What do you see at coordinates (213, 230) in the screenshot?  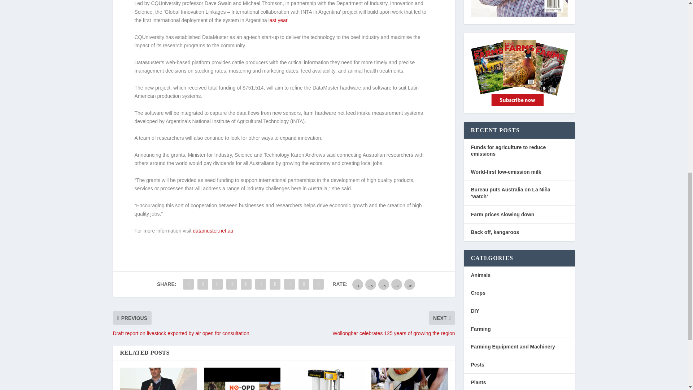 I see `datamuster.net.au` at bounding box center [213, 230].